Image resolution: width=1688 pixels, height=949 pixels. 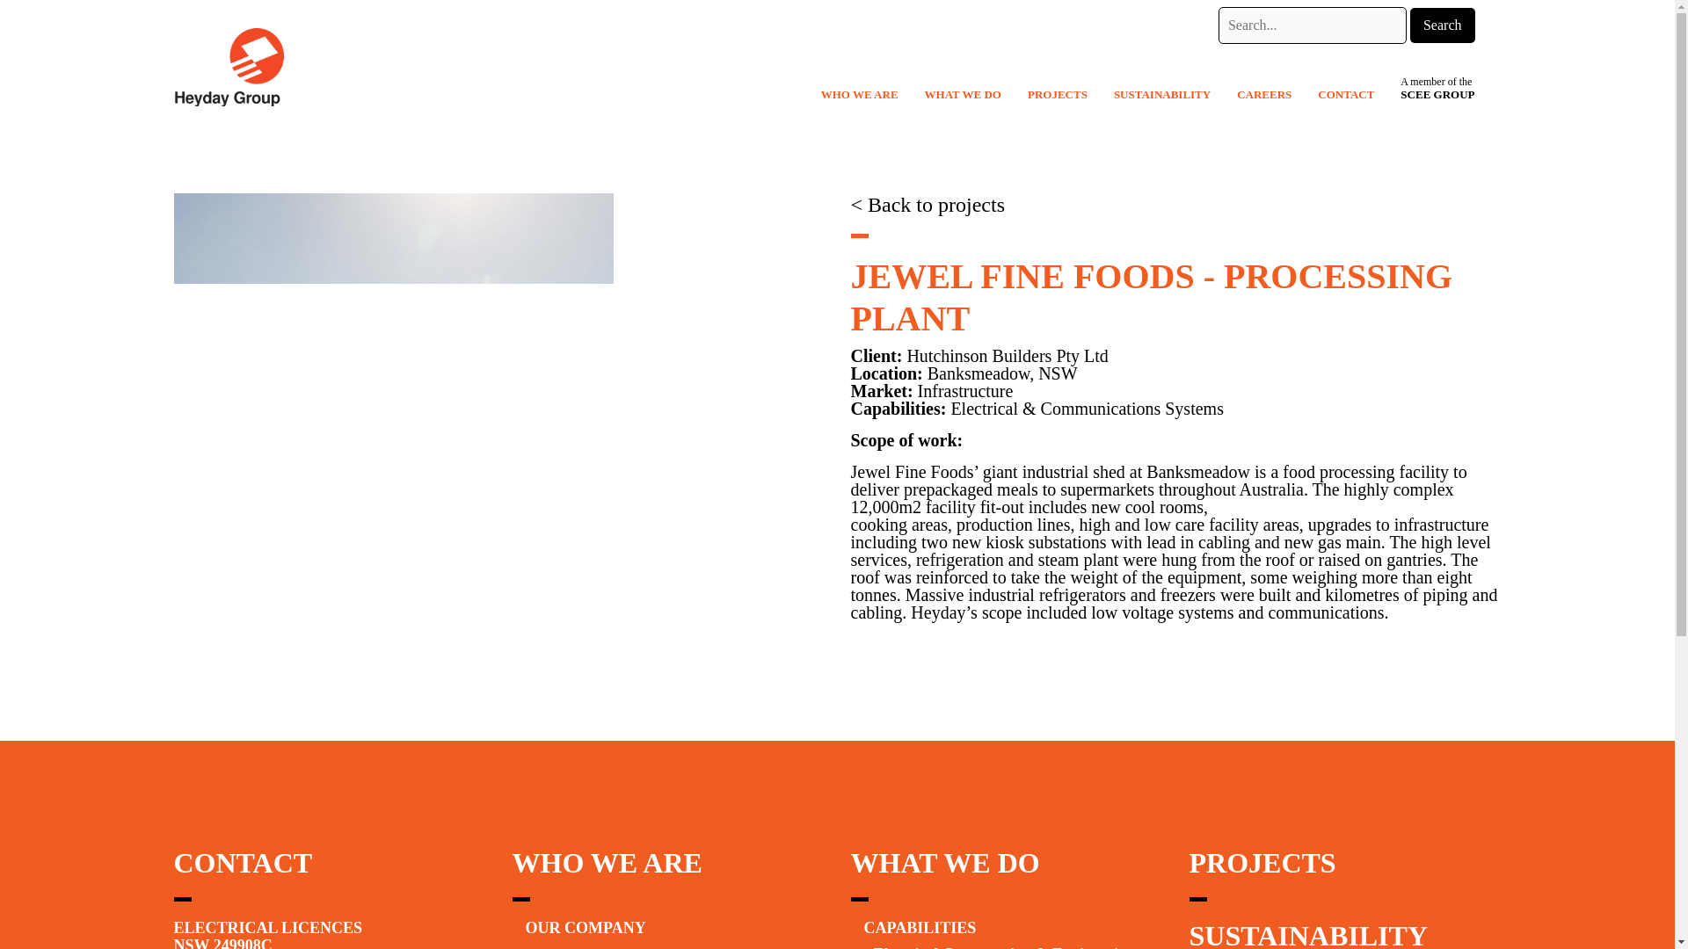 What do you see at coordinates (1066, 95) in the screenshot?
I see `PROJECTS` at bounding box center [1066, 95].